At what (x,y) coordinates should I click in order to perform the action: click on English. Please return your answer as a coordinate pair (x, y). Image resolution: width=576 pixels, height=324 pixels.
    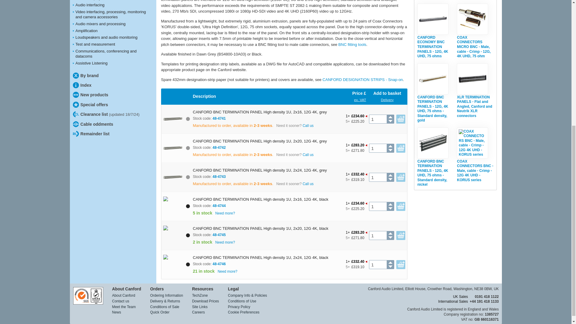
    Looking at the image, I should click on (284, 41).